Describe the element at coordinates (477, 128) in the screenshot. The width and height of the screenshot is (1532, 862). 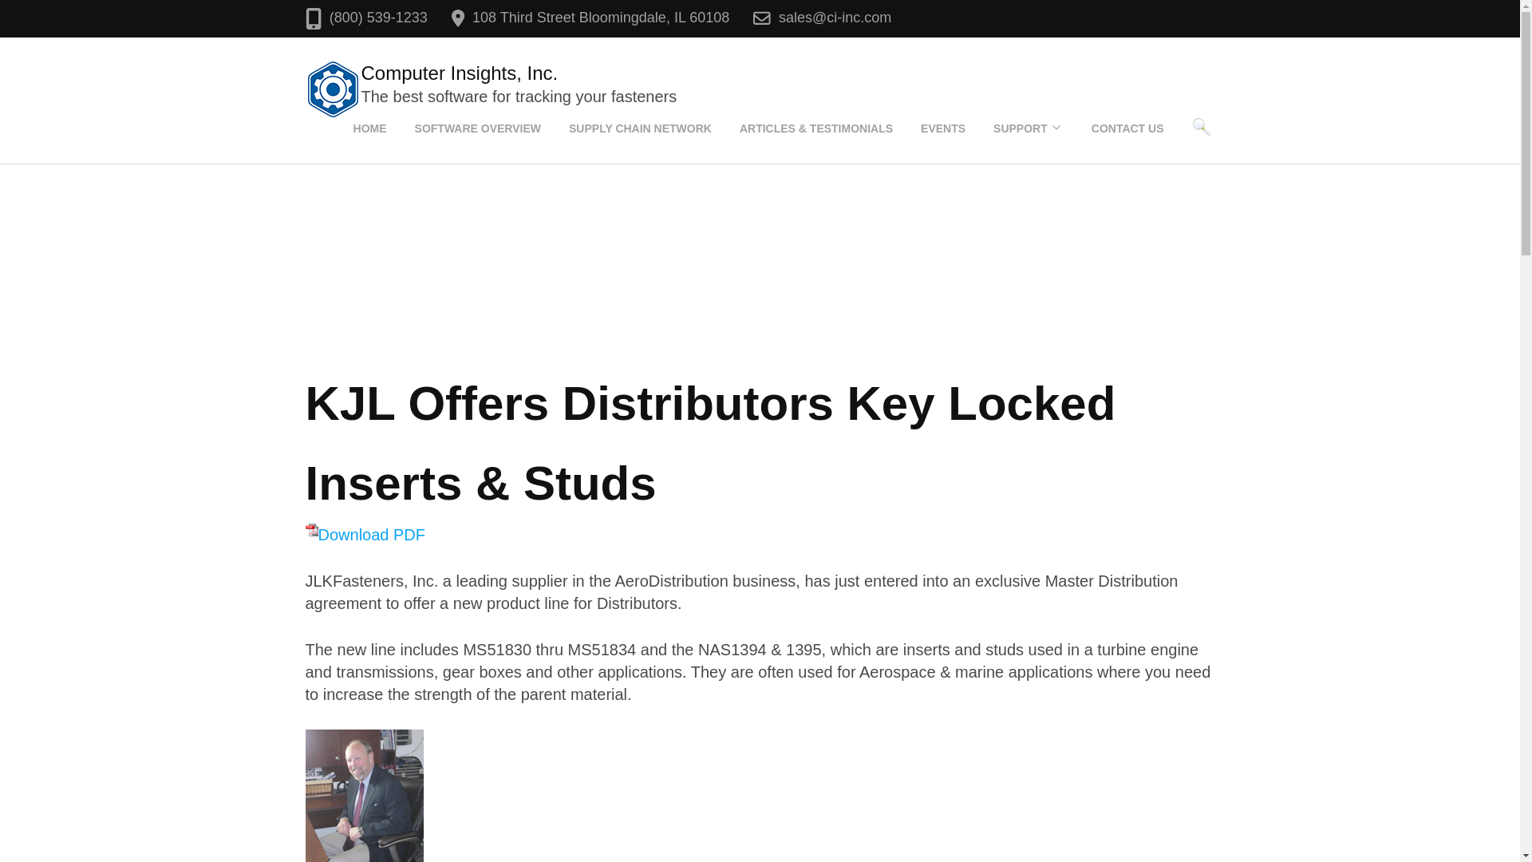
I see `SOFTWARE OVERVIEW` at that location.